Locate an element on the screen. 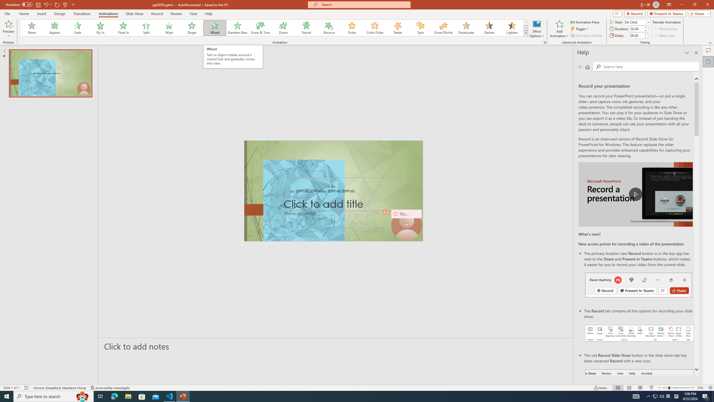  Teeter is located at coordinates (397, 28).